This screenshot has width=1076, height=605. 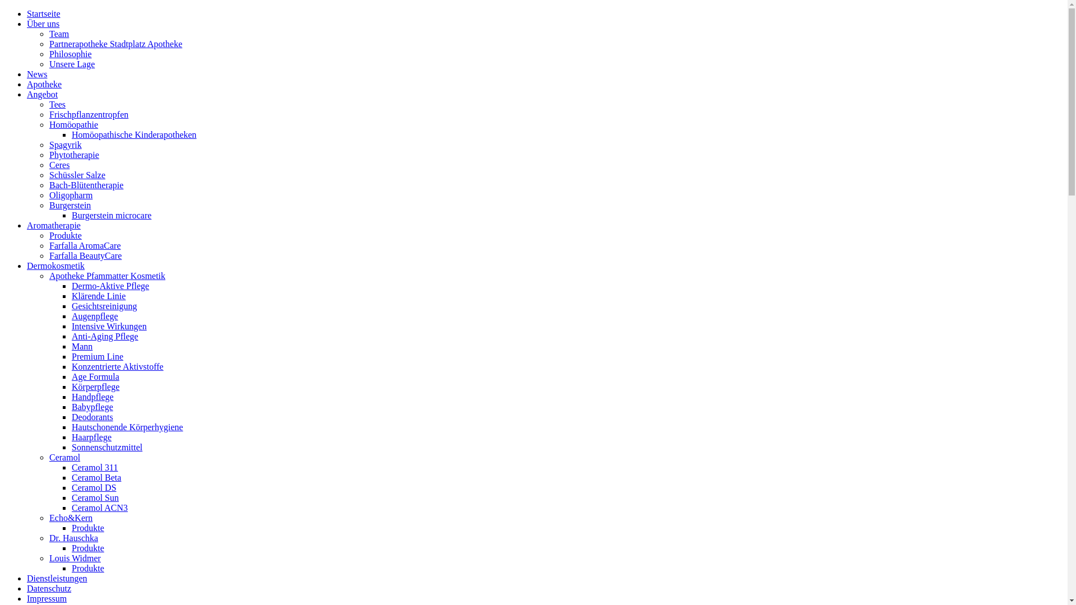 What do you see at coordinates (104, 306) in the screenshot?
I see `Gesichtsreinigung` at bounding box center [104, 306].